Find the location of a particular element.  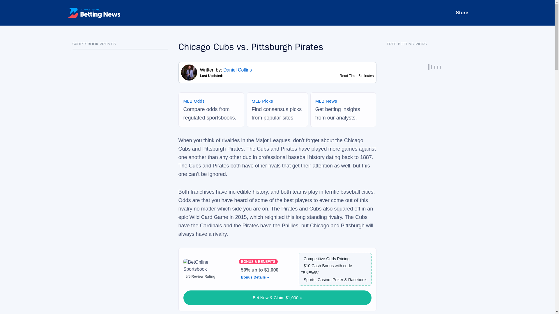

Store is located at coordinates (462, 13).